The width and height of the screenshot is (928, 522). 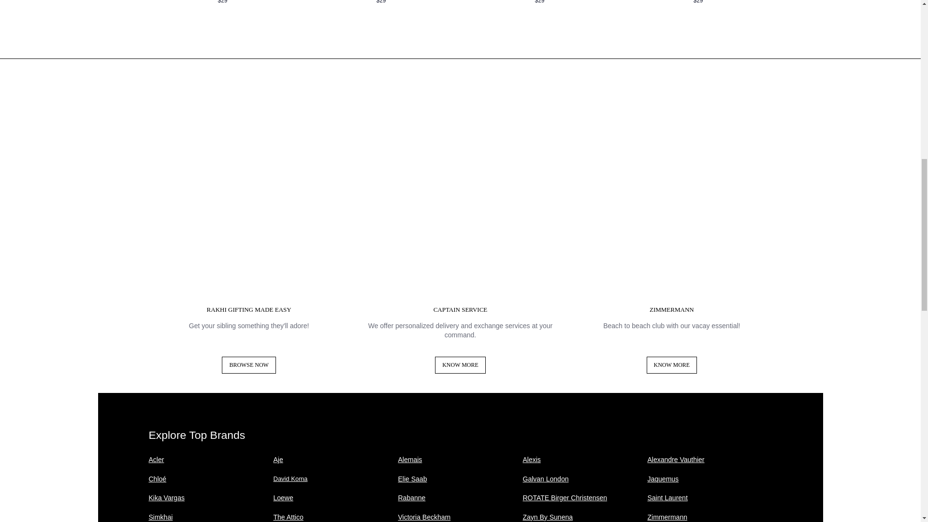 I want to click on Galvan London, so click(x=546, y=478).